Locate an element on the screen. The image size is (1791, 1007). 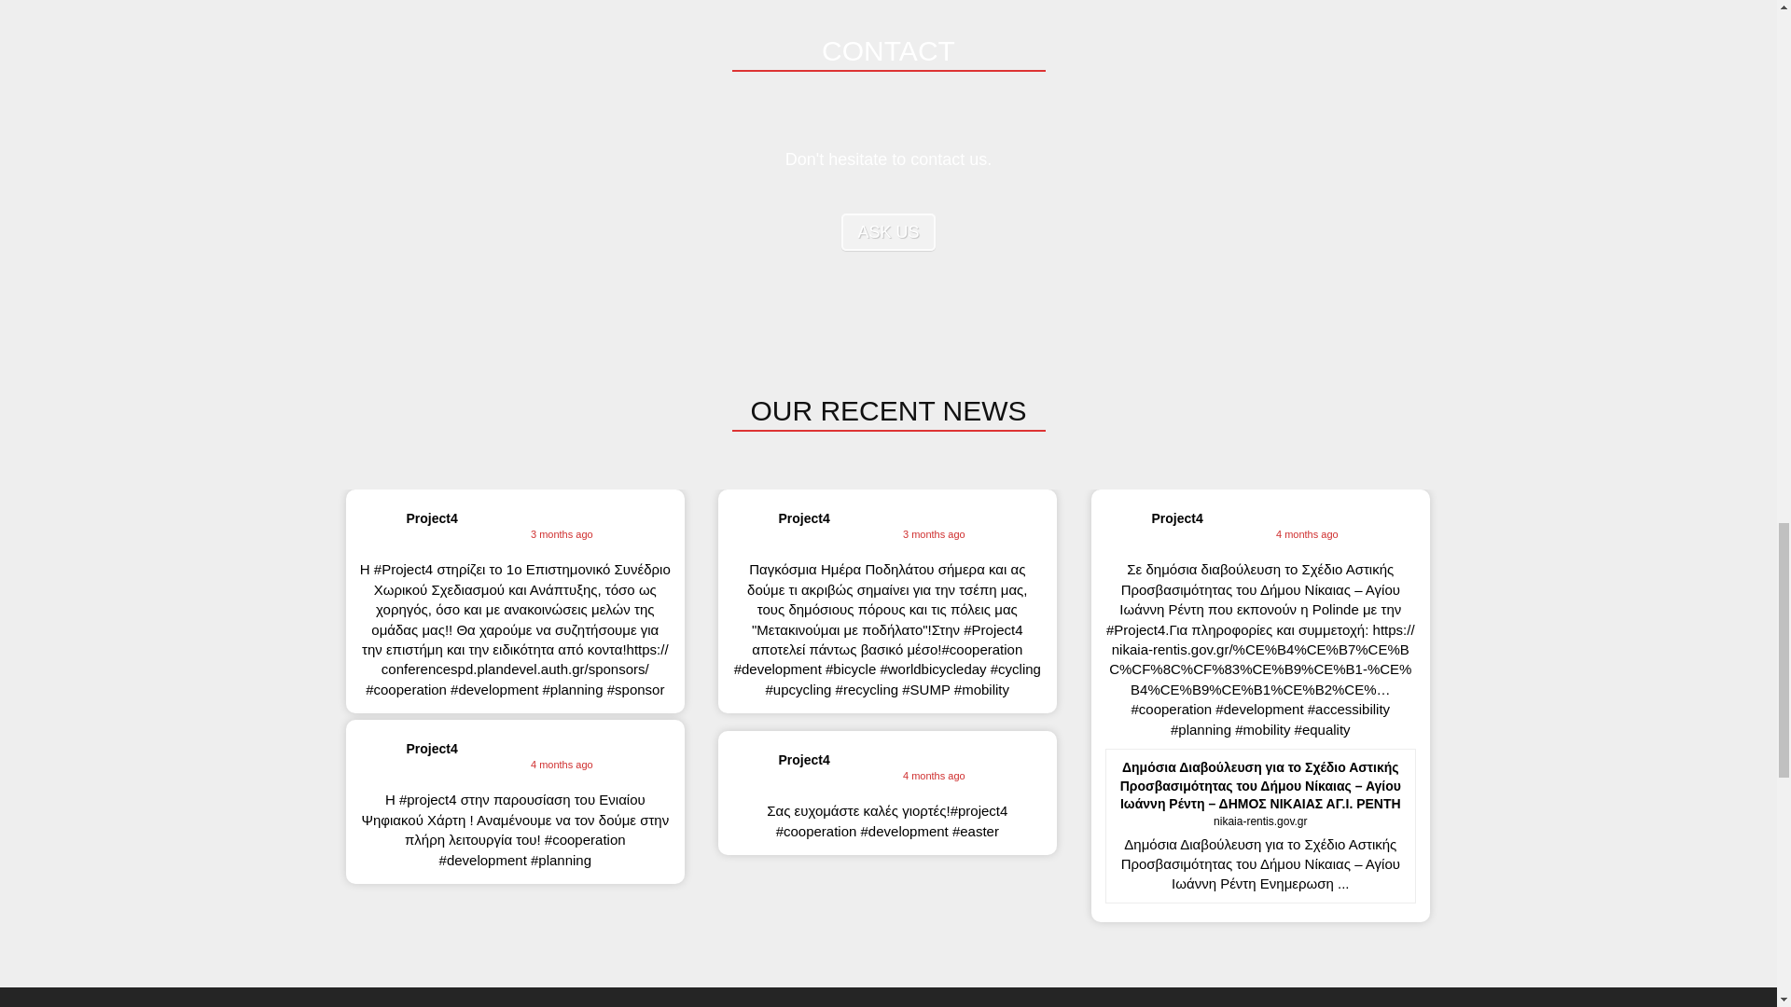
ASK US is located at coordinates (888, 231).